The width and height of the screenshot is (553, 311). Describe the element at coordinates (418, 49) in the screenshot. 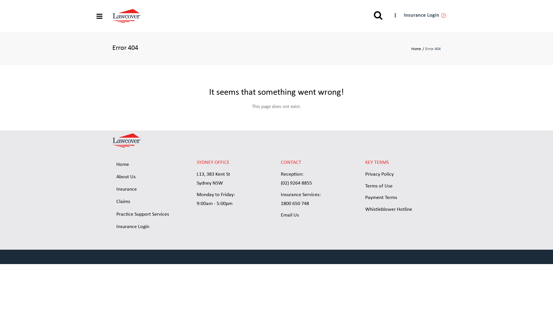

I see `Home` at that location.